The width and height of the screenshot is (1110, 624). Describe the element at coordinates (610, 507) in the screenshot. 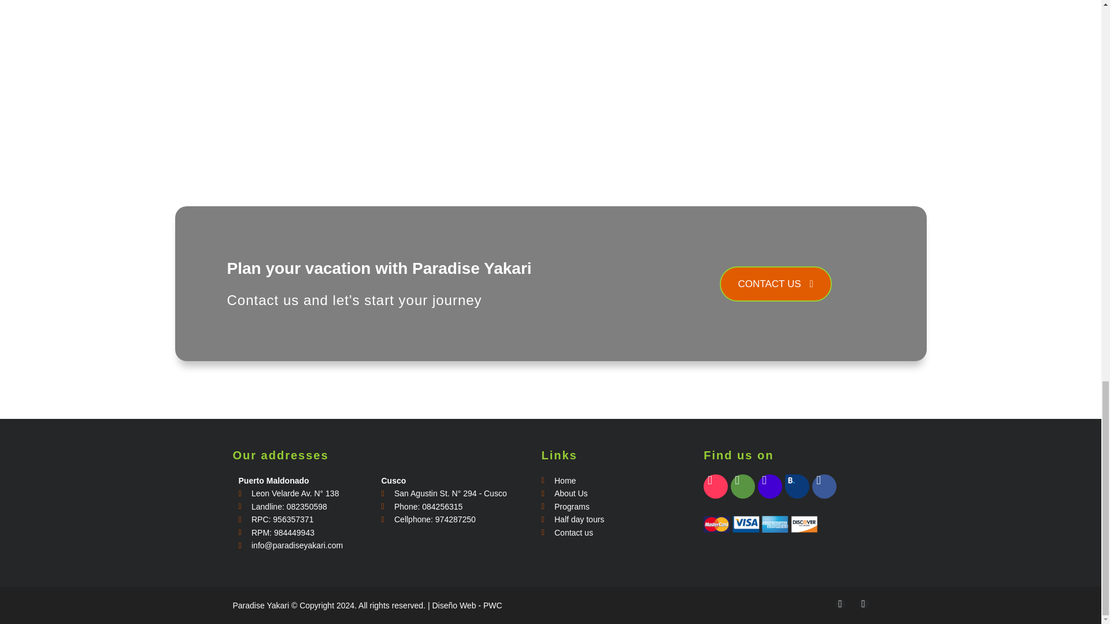

I see `Programs` at that location.